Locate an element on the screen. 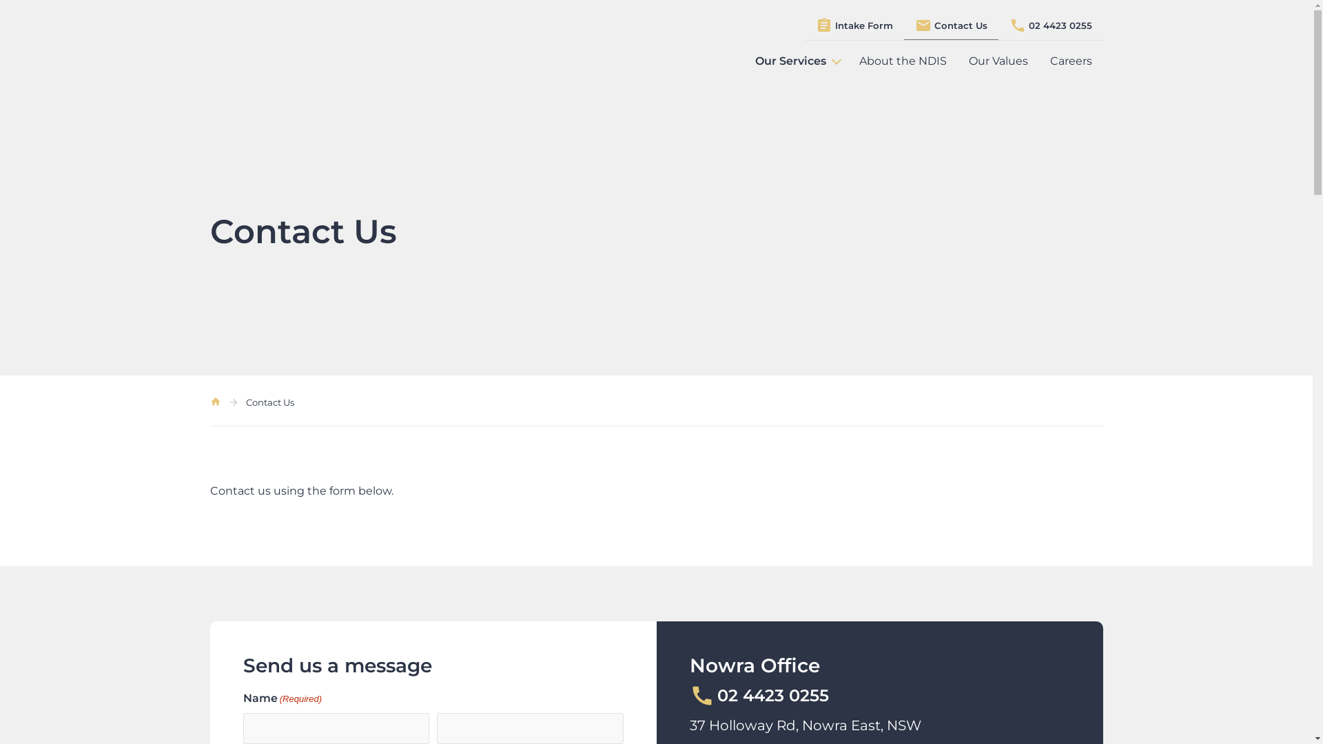 The width and height of the screenshot is (1323, 744). mail
Contact Us is located at coordinates (951, 26).